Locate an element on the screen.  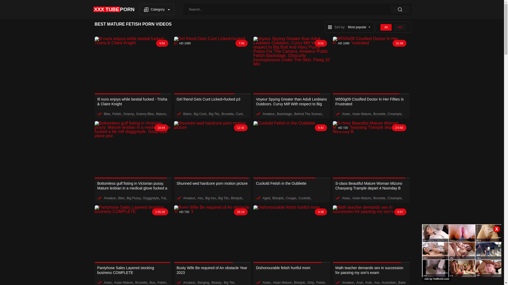
Brunette is located at coordinates (141, 283).